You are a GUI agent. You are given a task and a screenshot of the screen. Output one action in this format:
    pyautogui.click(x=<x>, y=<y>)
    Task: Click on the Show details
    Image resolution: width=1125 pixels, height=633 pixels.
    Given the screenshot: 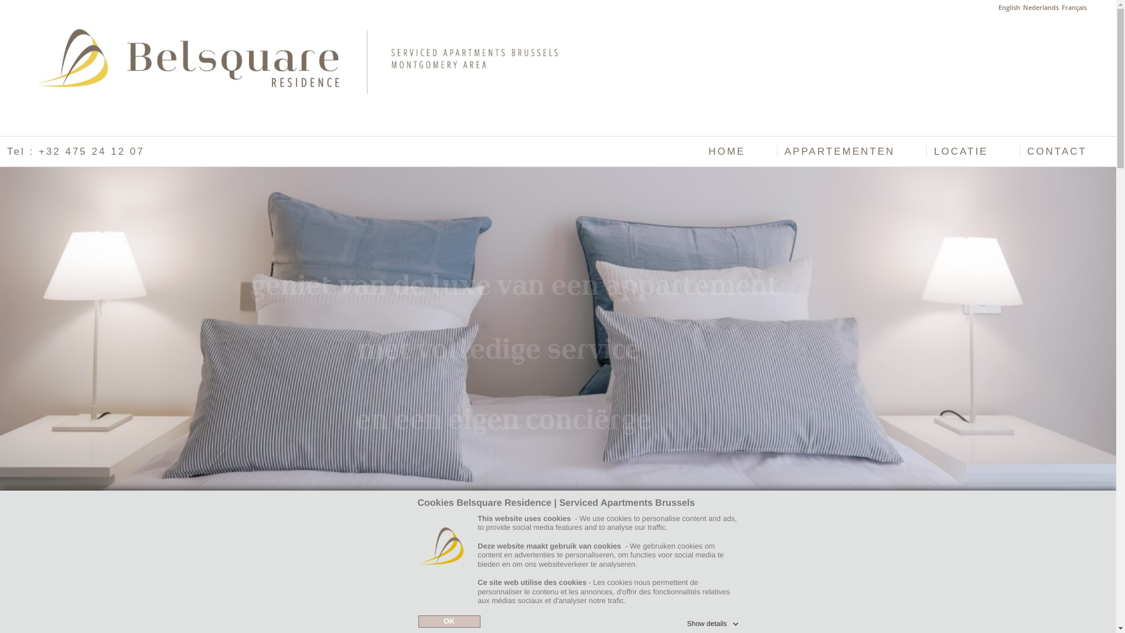 What is the action you would take?
    pyautogui.click(x=714, y=622)
    